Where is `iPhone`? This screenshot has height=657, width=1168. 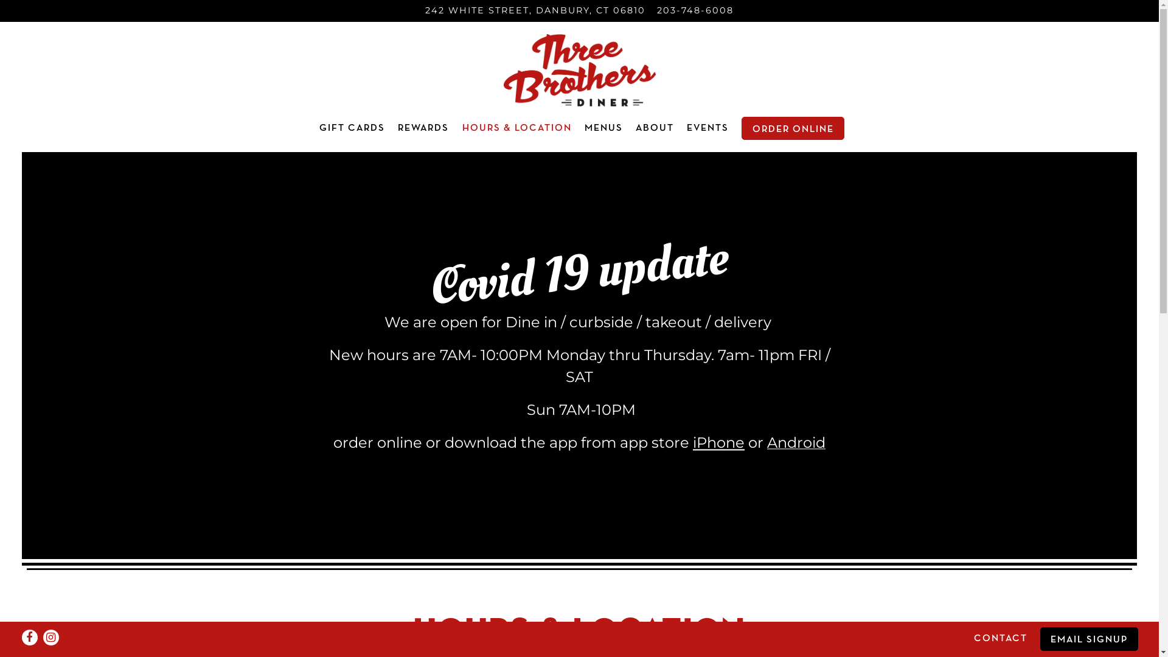 iPhone is located at coordinates (719, 443).